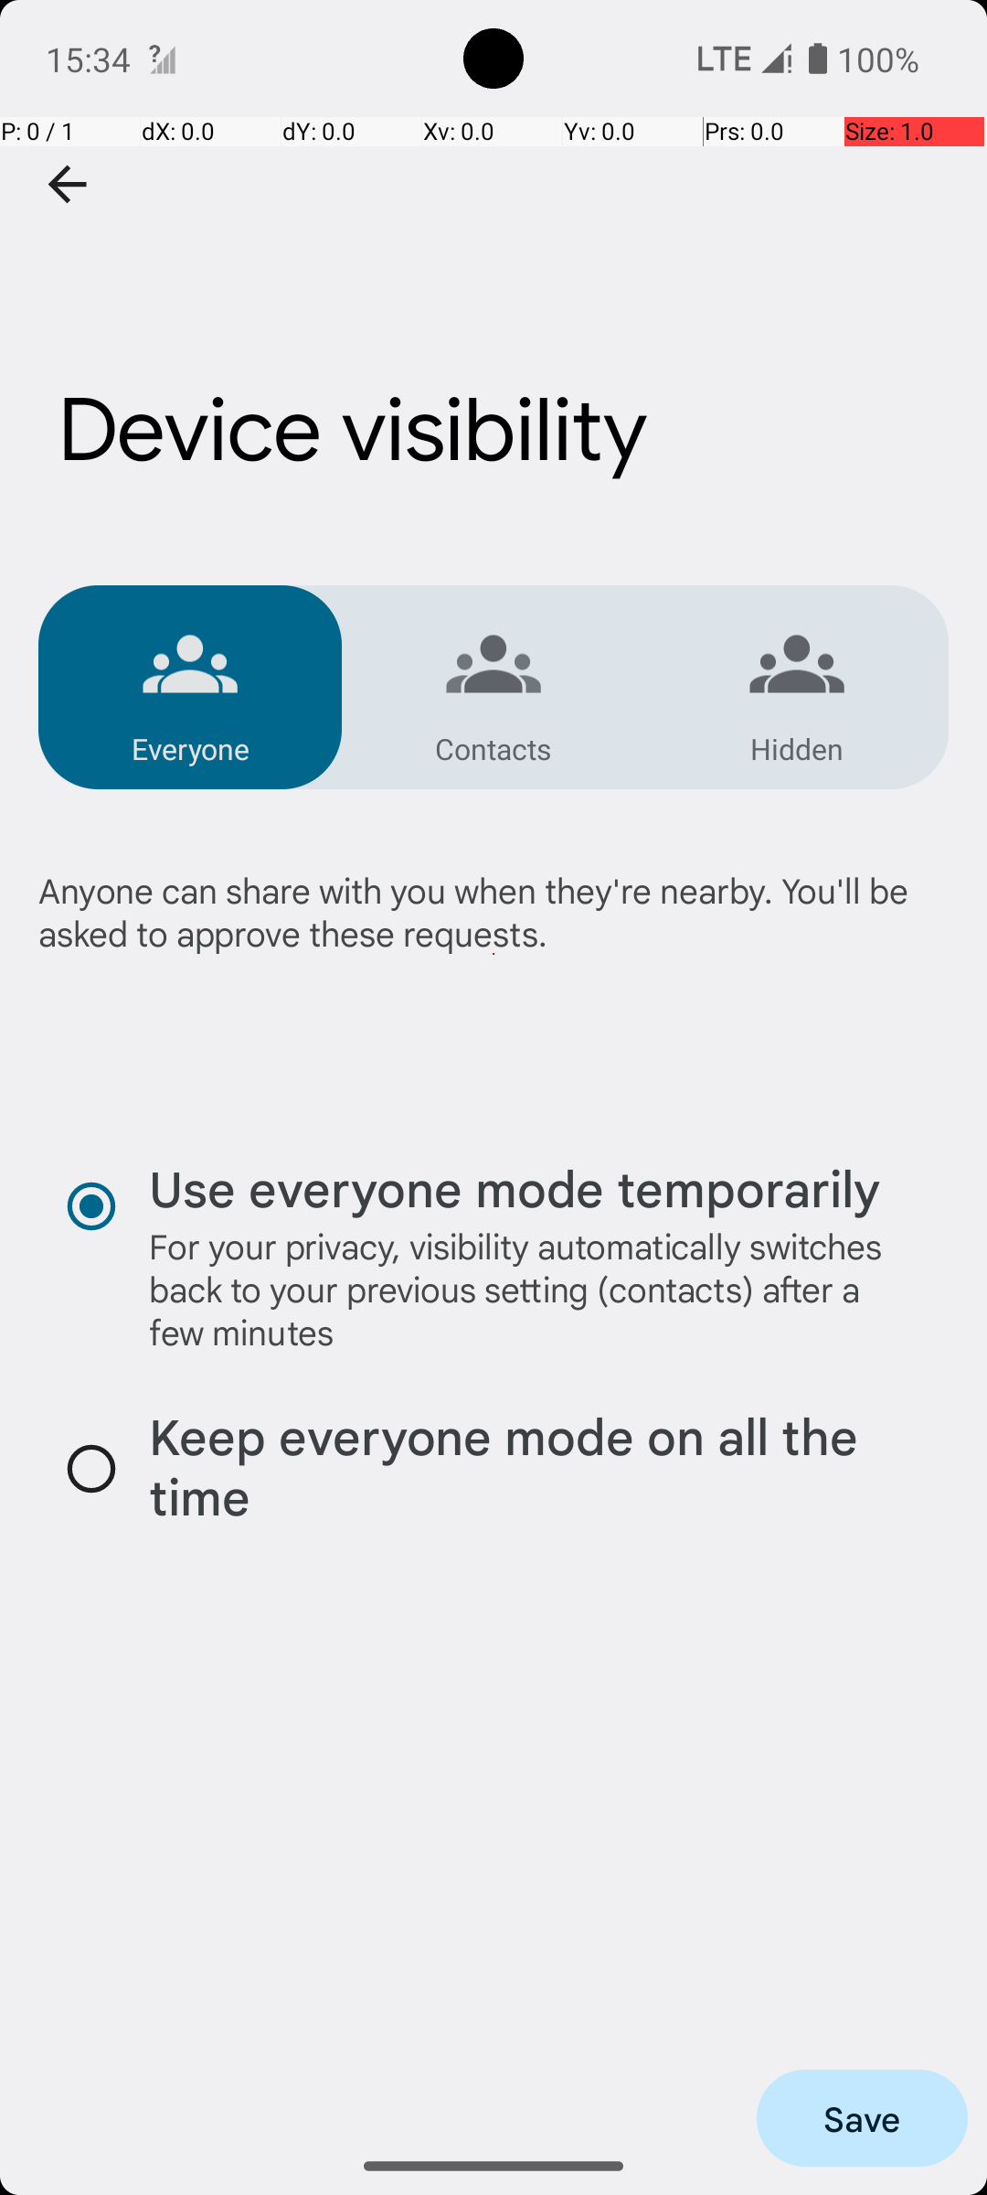  I want to click on For your privacy, visibility automatically switches back to your previous setting (contacts) after a few minutes, so click(532, 1289).